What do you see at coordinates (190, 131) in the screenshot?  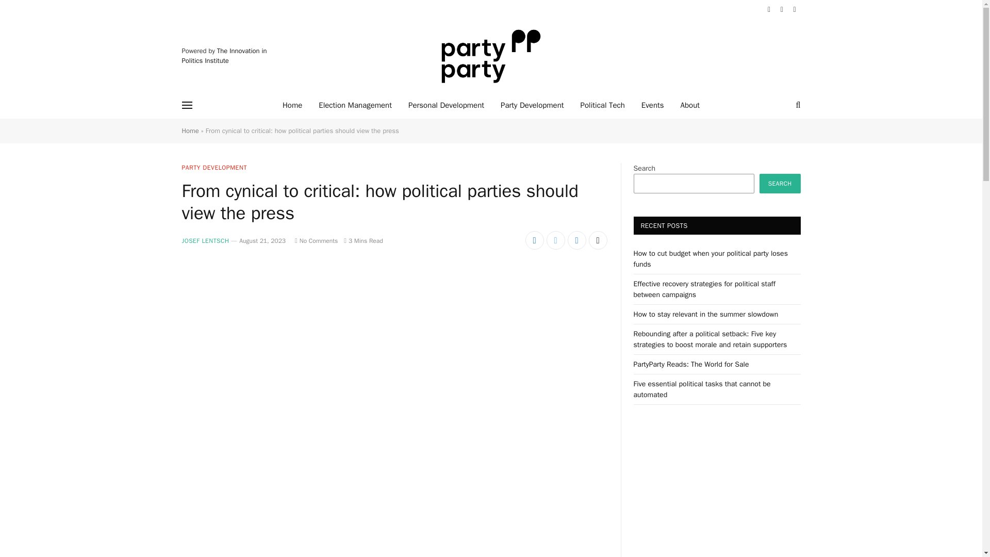 I see `Home` at bounding box center [190, 131].